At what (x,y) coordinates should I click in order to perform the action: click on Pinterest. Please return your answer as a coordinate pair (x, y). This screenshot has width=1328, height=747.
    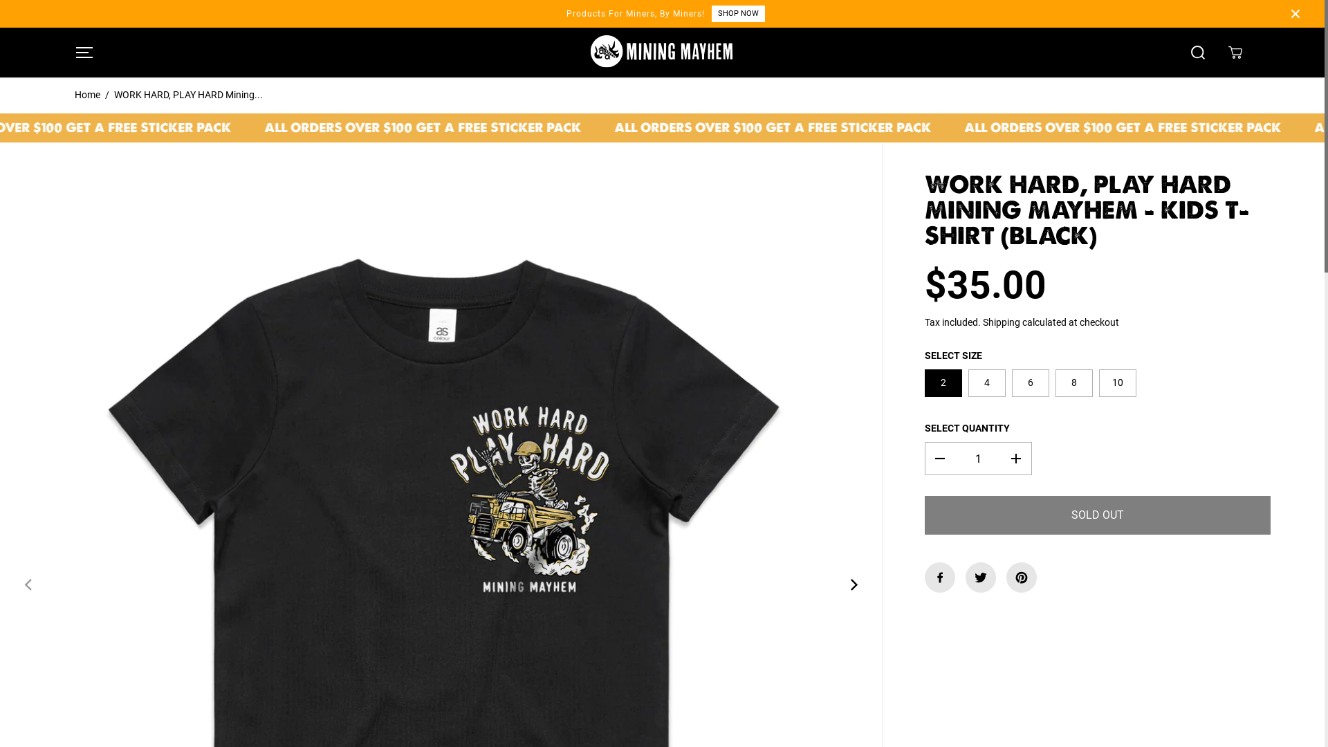
    Looking at the image, I should click on (1022, 578).